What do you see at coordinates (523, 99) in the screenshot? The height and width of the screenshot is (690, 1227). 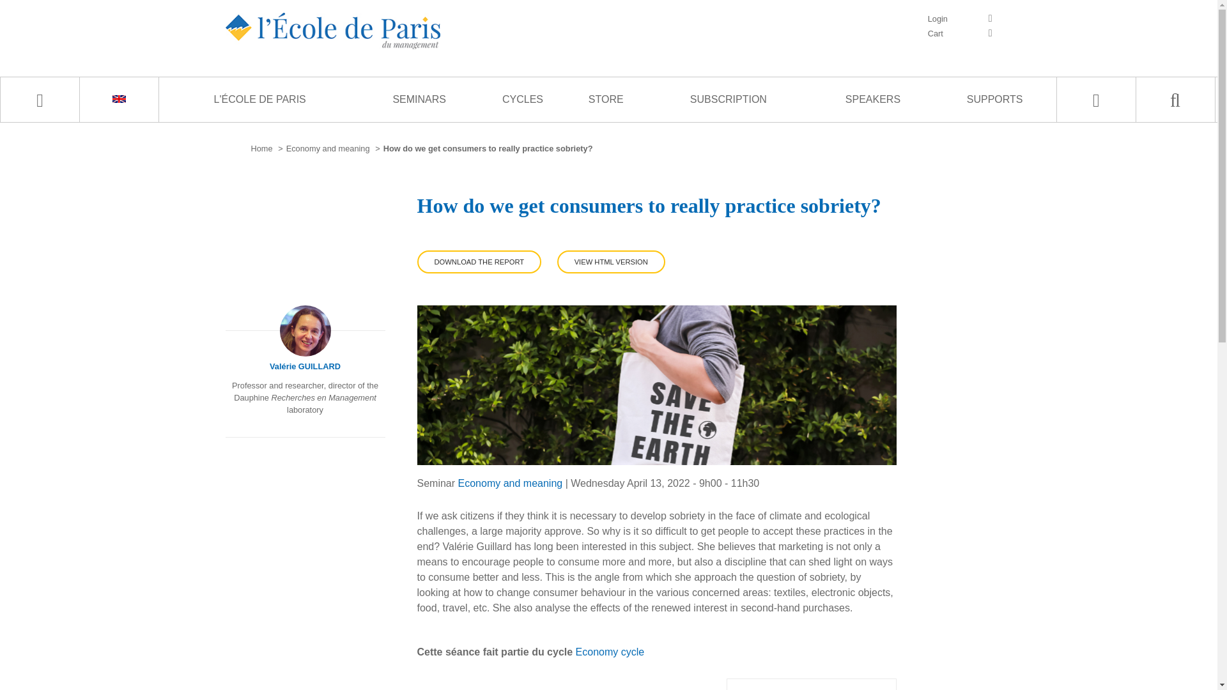 I see `CYCLES` at bounding box center [523, 99].